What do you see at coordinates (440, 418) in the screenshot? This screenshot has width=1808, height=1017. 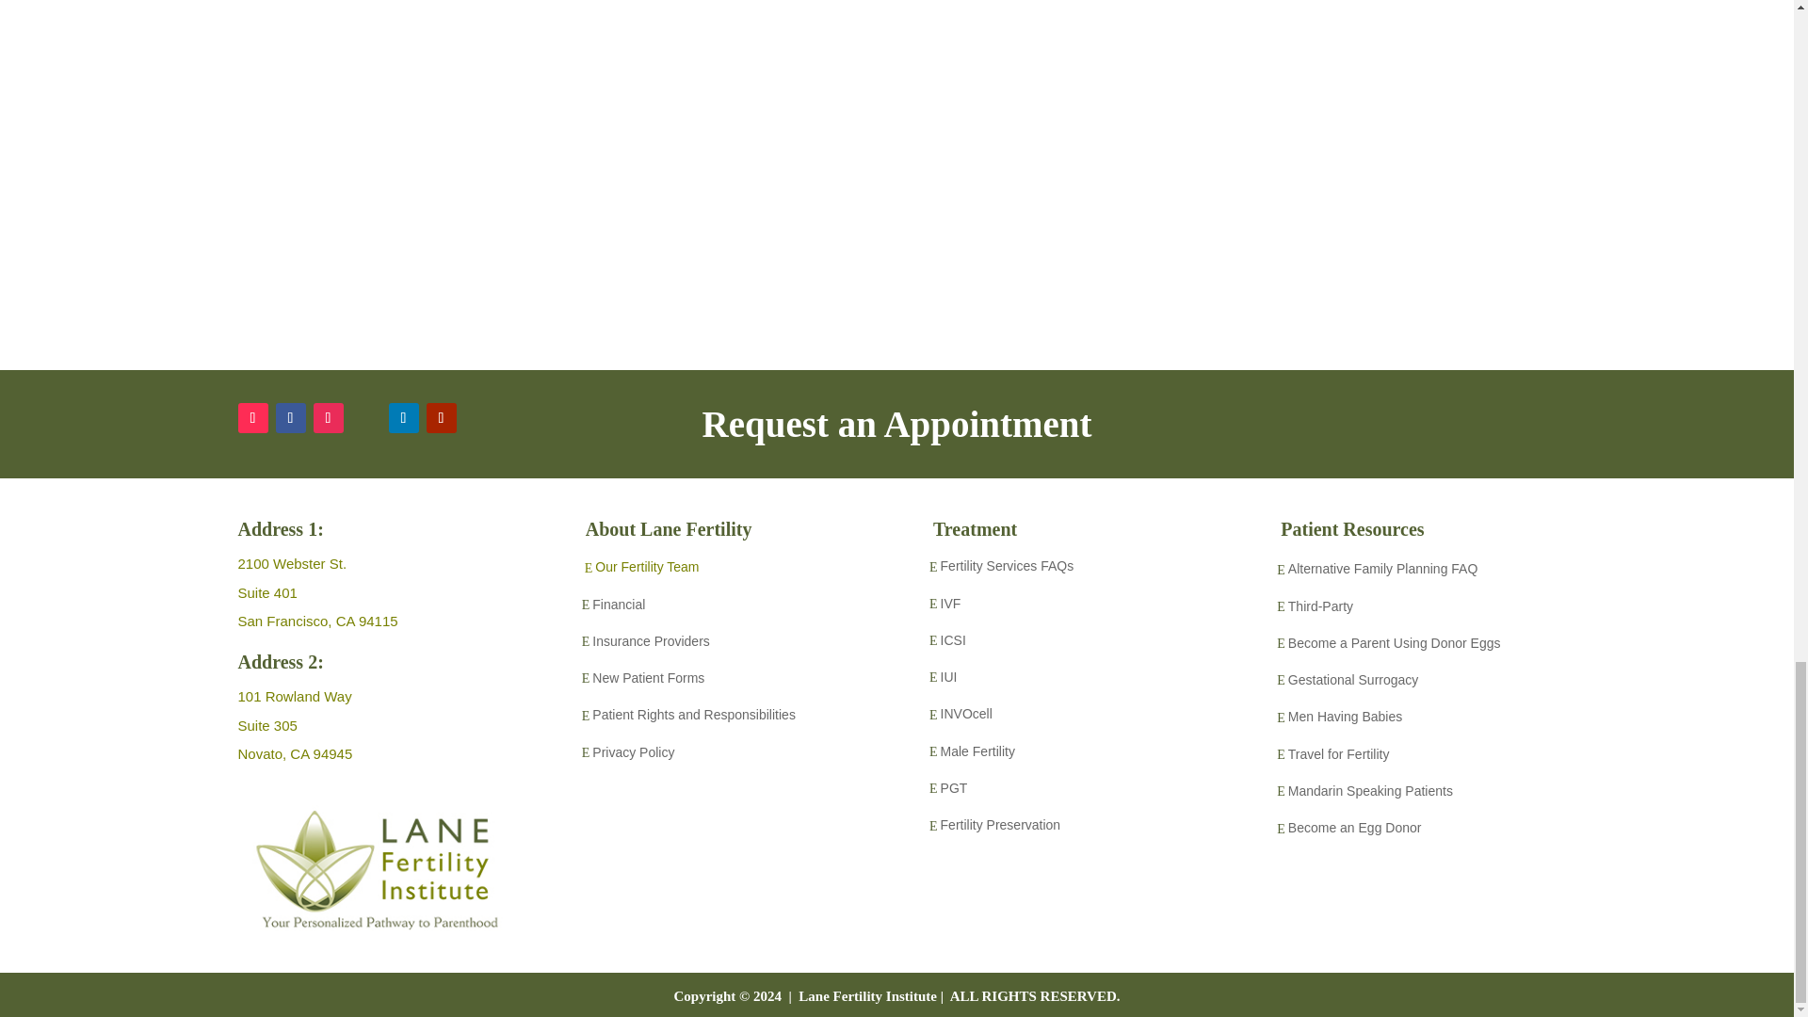 I see `Follow on Youtube` at bounding box center [440, 418].